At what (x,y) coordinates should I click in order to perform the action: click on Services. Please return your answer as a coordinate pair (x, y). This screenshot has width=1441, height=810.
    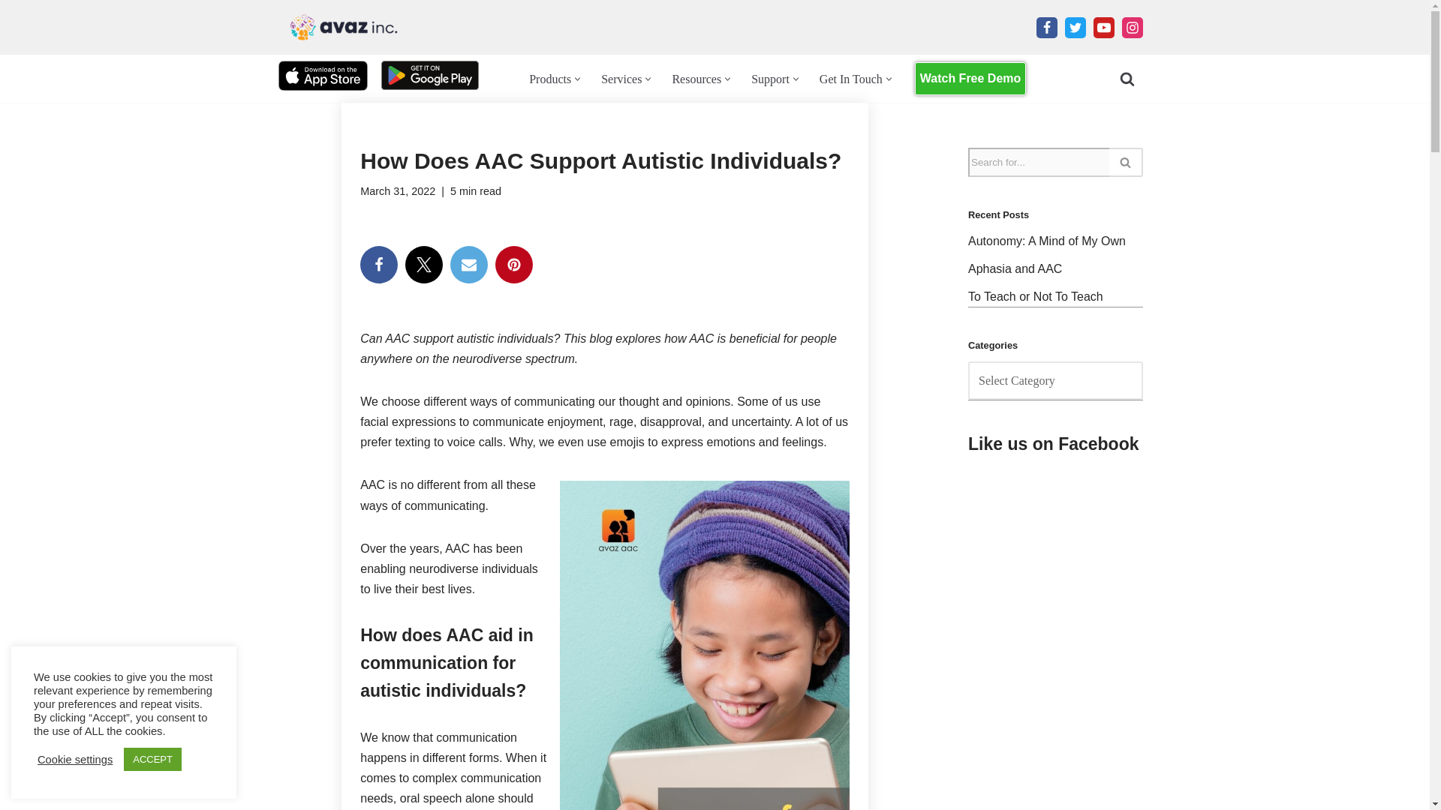
    Looking at the image, I should click on (621, 78).